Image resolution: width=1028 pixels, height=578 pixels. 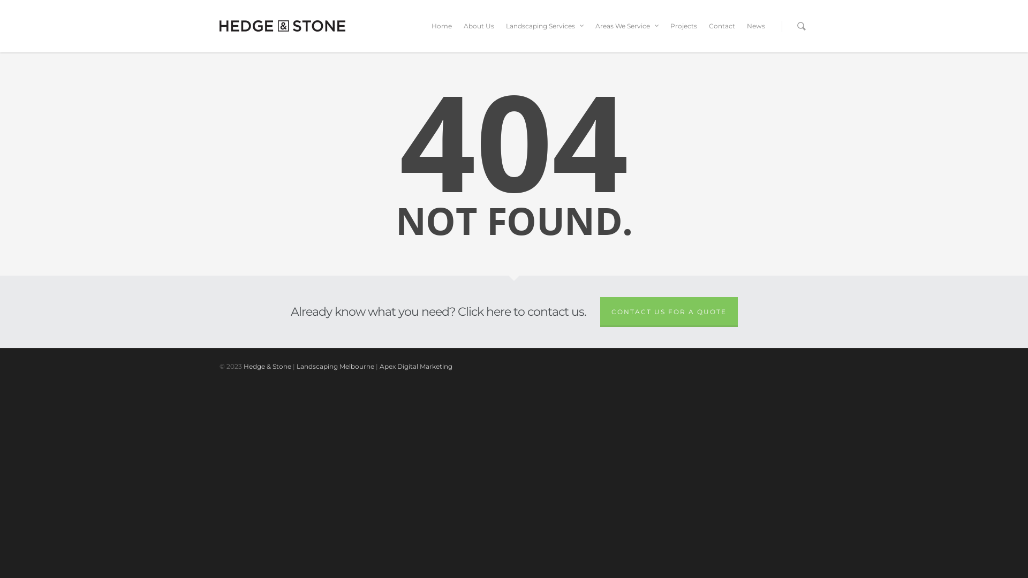 What do you see at coordinates (668, 312) in the screenshot?
I see `CONTACT US FOR A QUOTE` at bounding box center [668, 312].